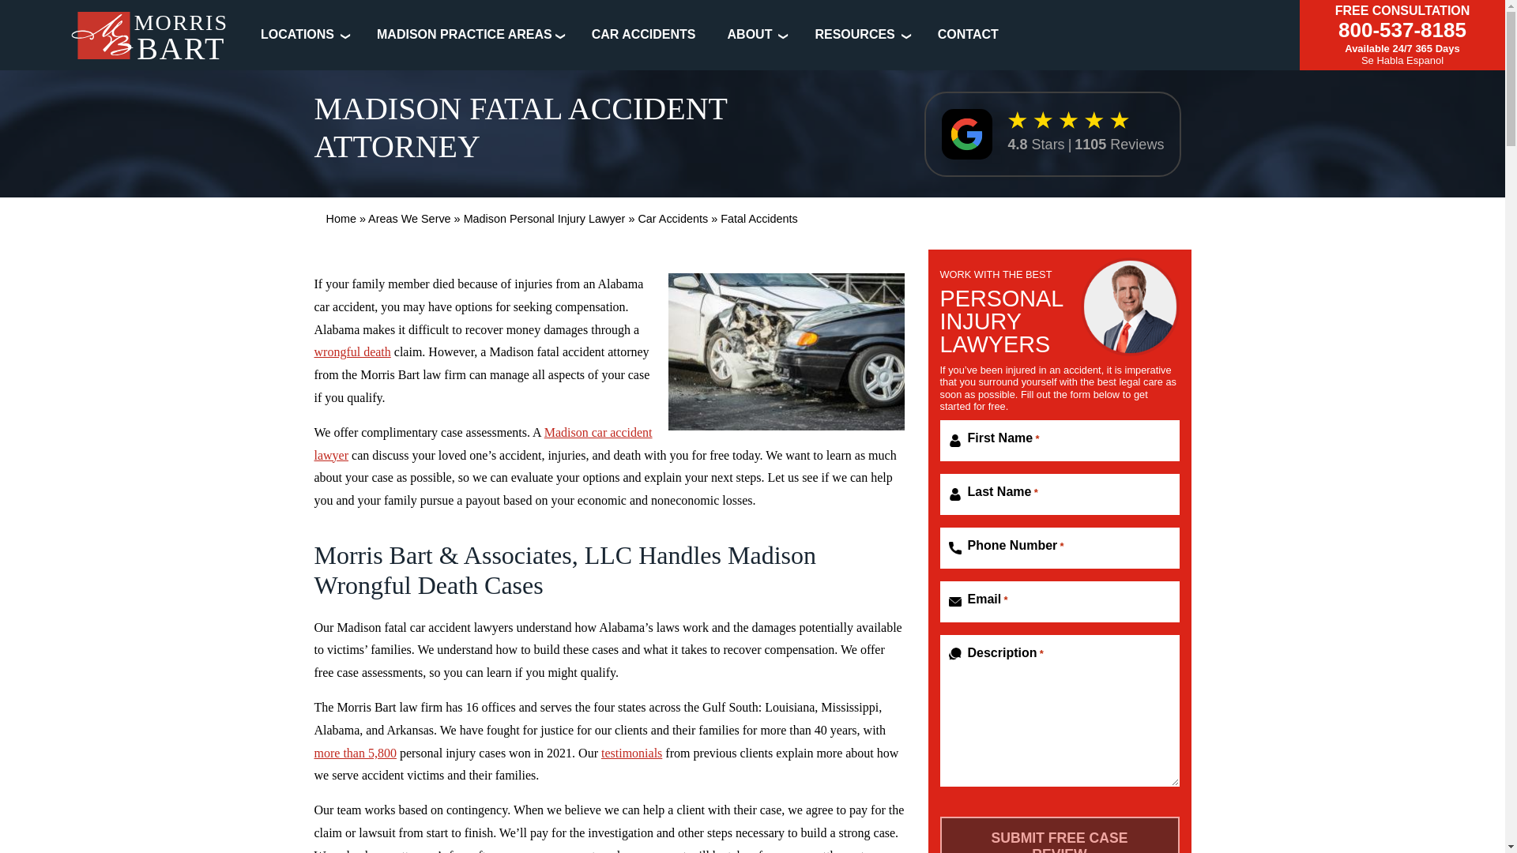  I want to click on MORRISBART, so click(150, 39).